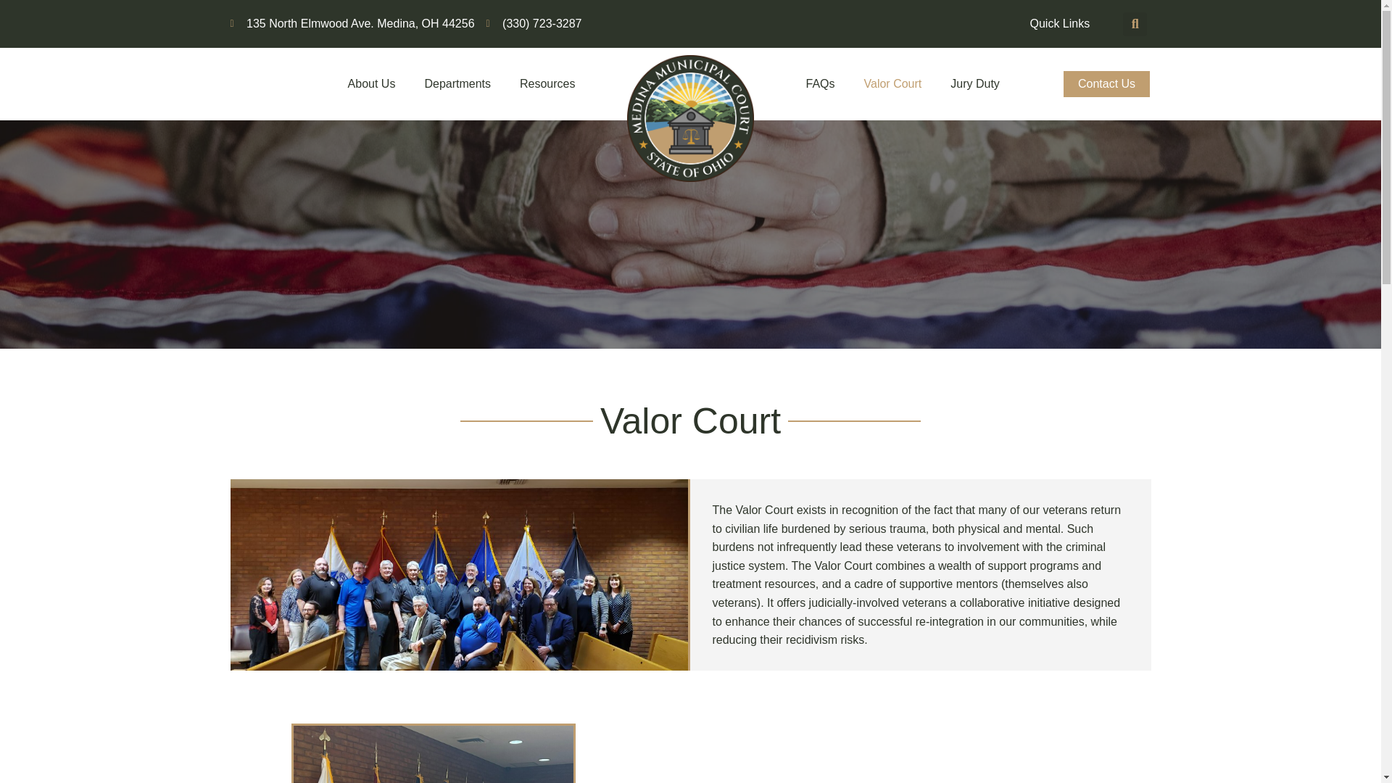  Describe the element at coordinates (352, 24) in the screenshot. I see `135 North Elmwood Ave. Medina, OH 44256` at that location.